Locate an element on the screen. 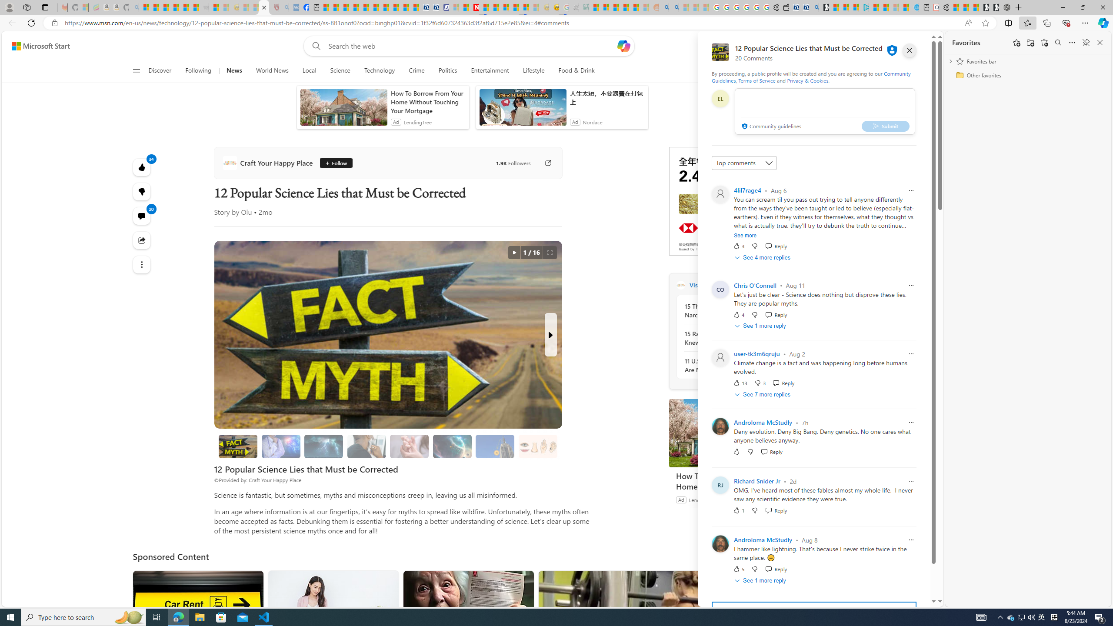  anim-content is located at coordinates (523, 110).